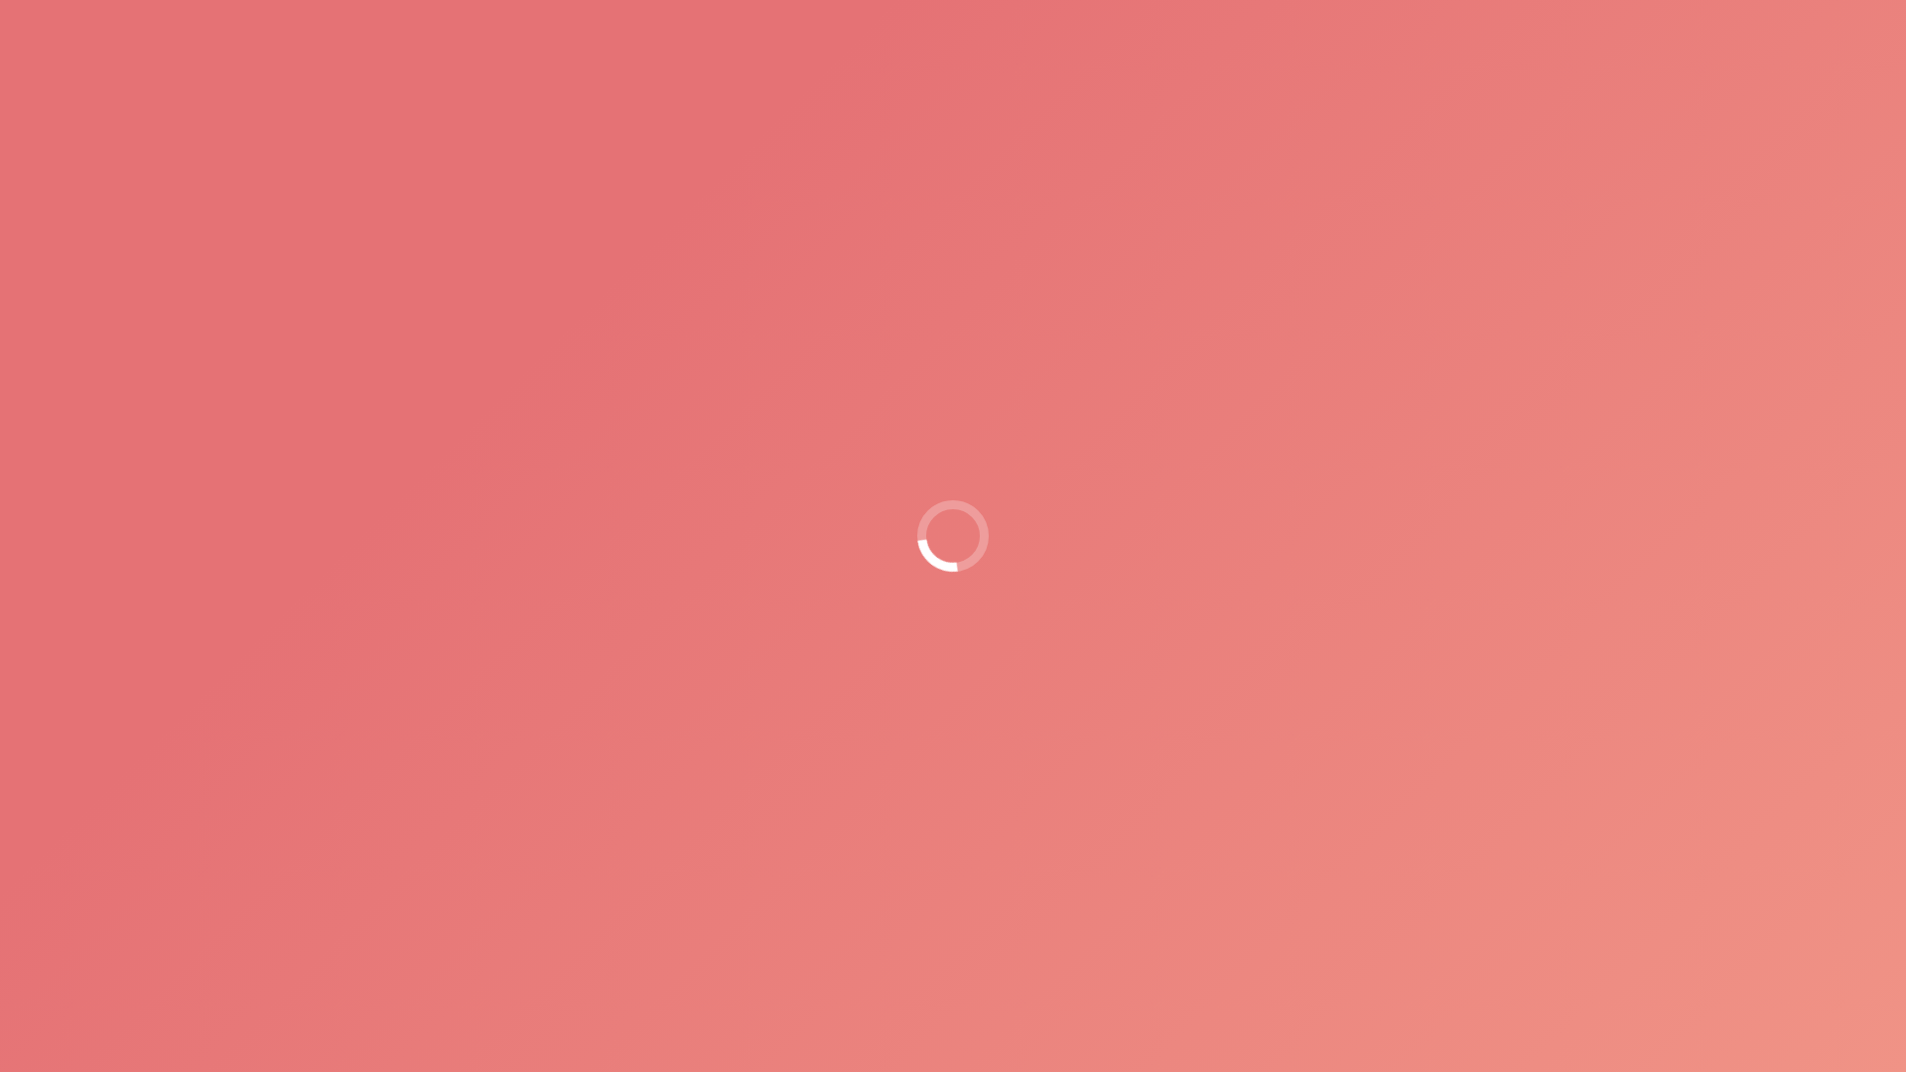  Describe the element at coordinates (1305, 81) in the screenshot. I see `IN DE PERS` at that location.